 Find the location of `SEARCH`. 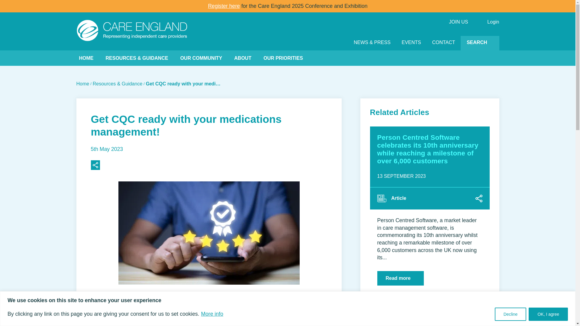

SEARCH is located at coordinates (480, 43).